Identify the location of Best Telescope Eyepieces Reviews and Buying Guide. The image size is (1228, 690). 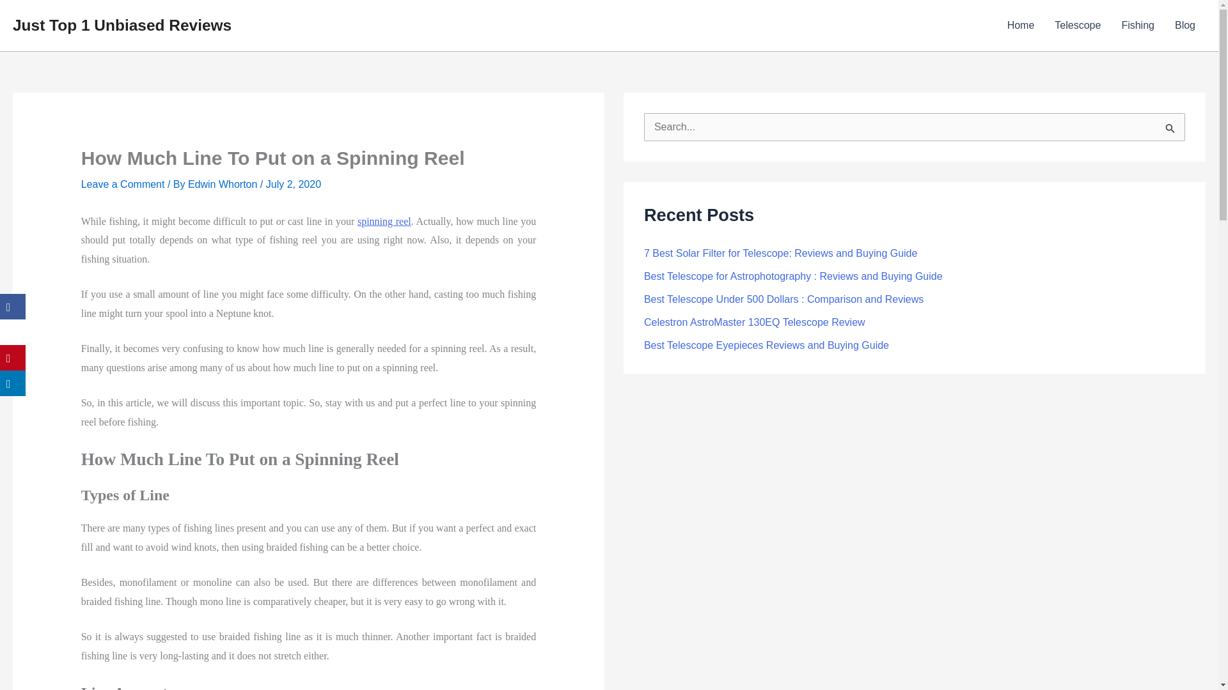
(766, 345).